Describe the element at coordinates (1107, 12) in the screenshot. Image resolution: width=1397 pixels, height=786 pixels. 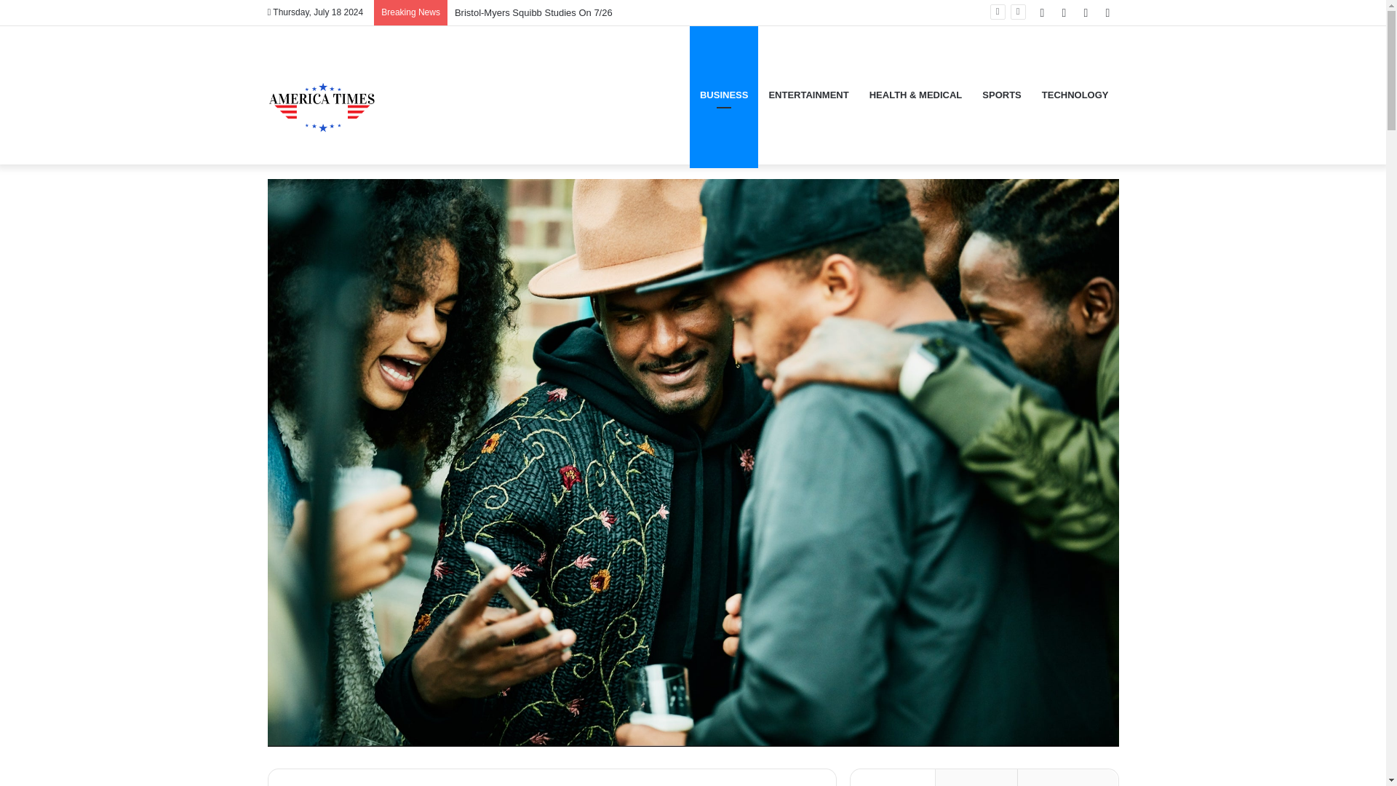
I see `Instagram` at that location.